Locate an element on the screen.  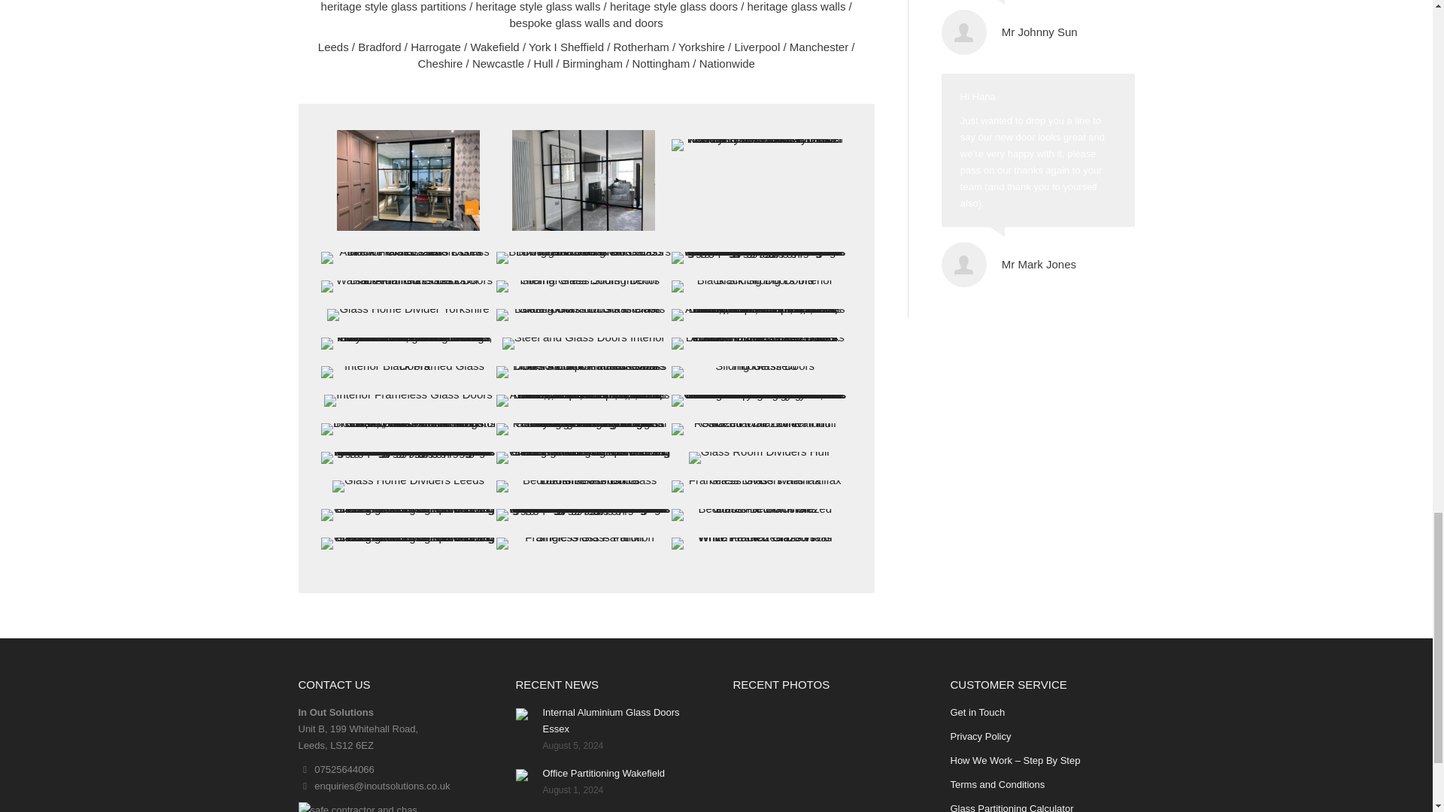
Glass Partitioning Hampshire is located at coordinates (758, 257).